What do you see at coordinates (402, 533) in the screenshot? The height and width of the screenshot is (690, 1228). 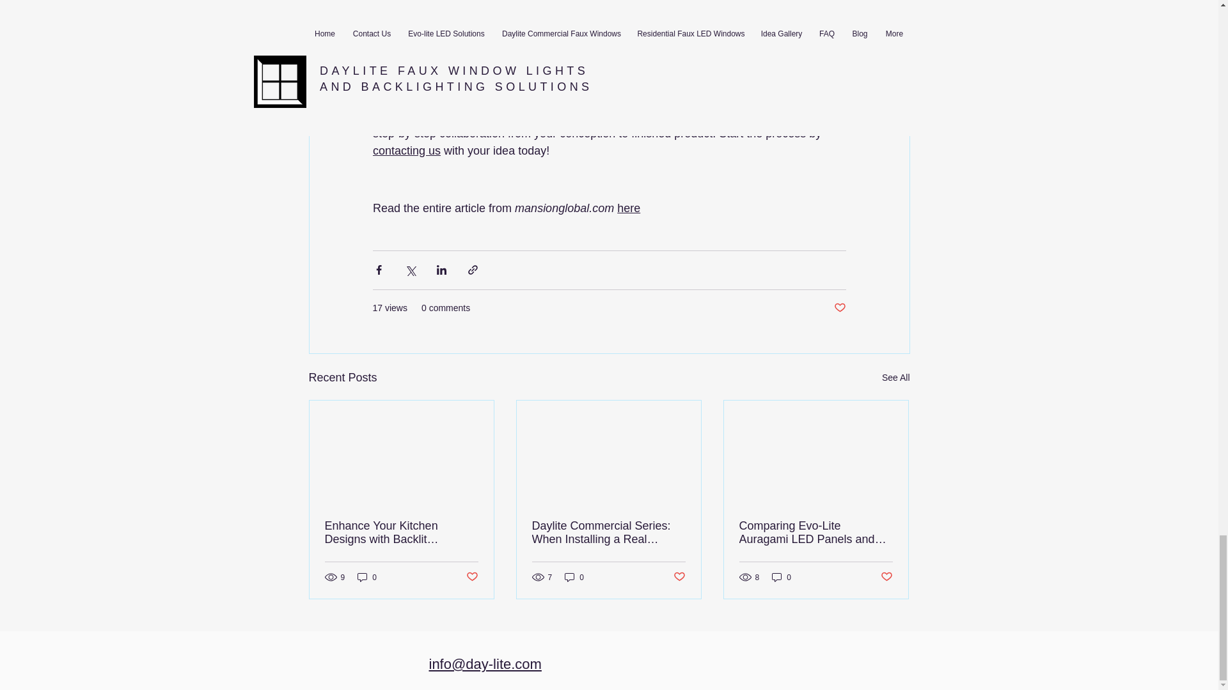 I see `Enhance Your Kitchen Designs with Backlit Countertops` at bounding box center [402, 533].